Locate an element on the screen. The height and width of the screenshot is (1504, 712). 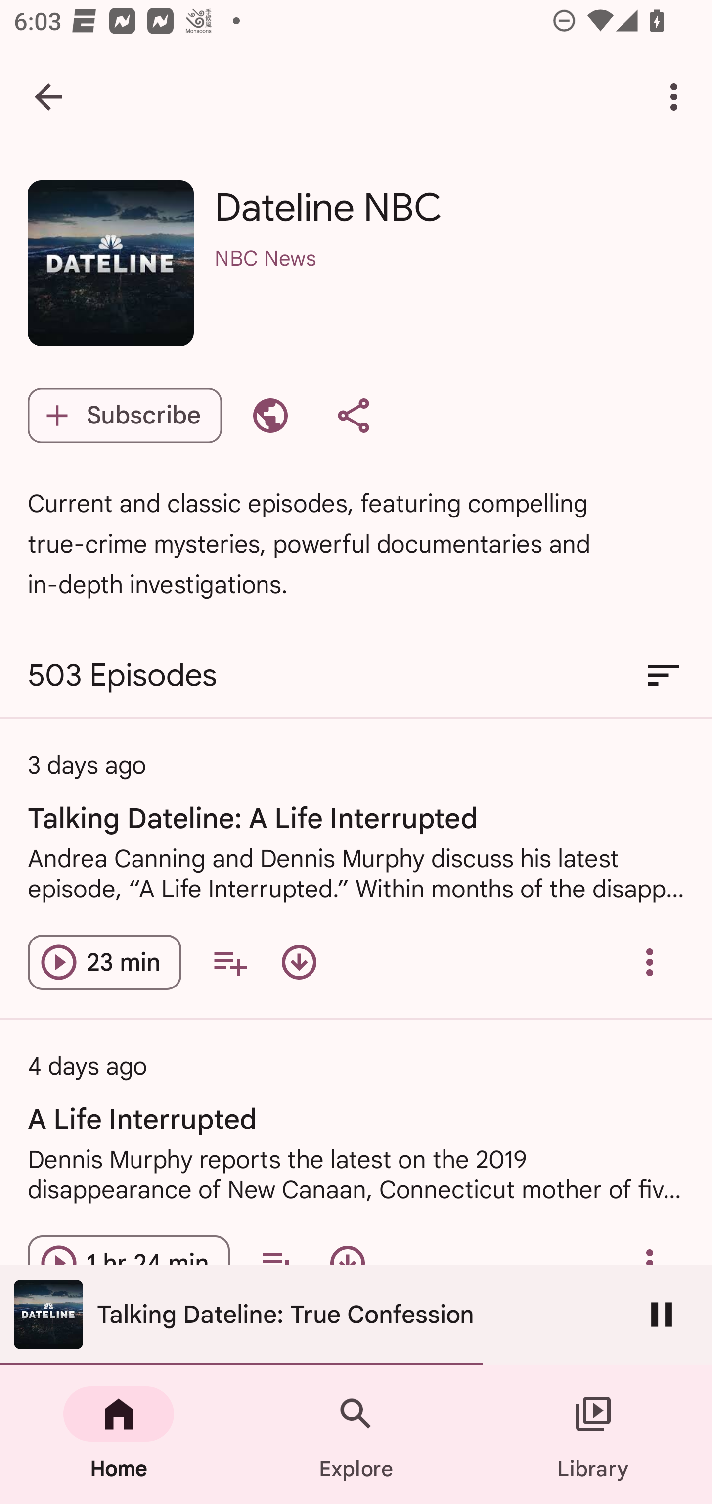
Sort is located at coordinates (664, 675).